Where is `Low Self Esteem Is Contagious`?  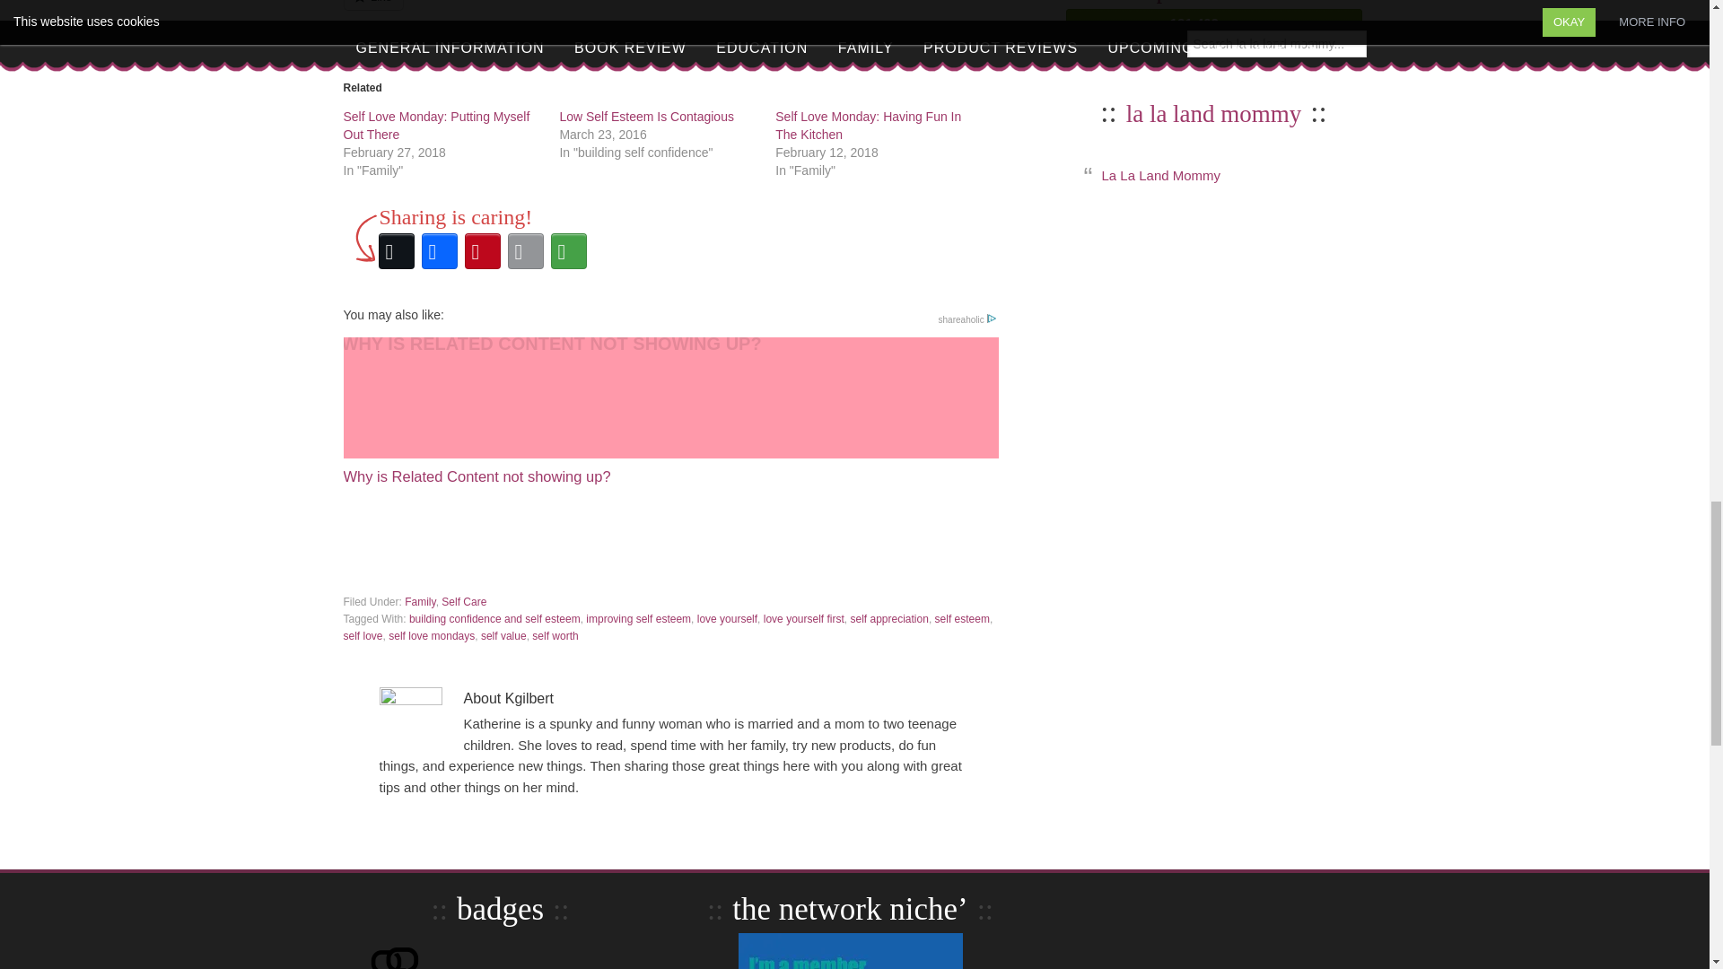
Low Self Esteem Is Contagious is located at coordinates (646, 117).